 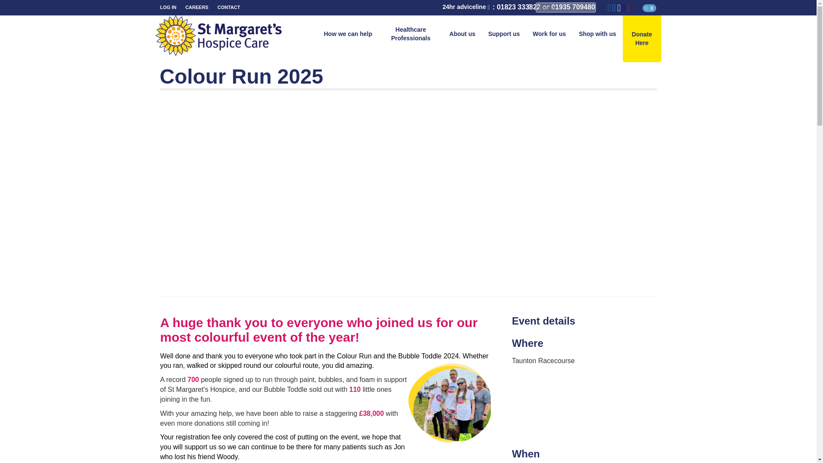 What do you see at coordinates (168, 8) in the screenshot?
I see `Log in to contribute or update your details` at bounding box center [168, 8].